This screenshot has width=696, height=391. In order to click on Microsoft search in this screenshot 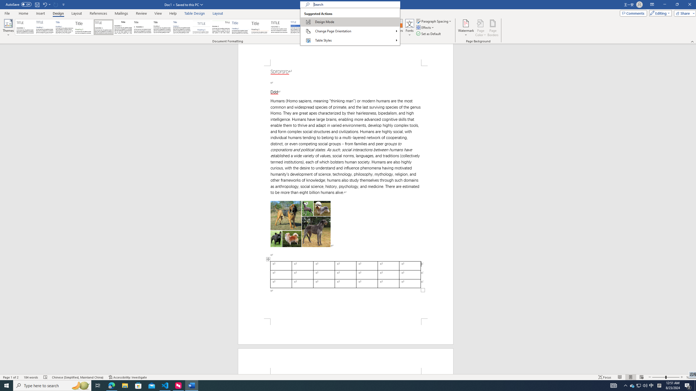, I will do `click(355, 4)`.